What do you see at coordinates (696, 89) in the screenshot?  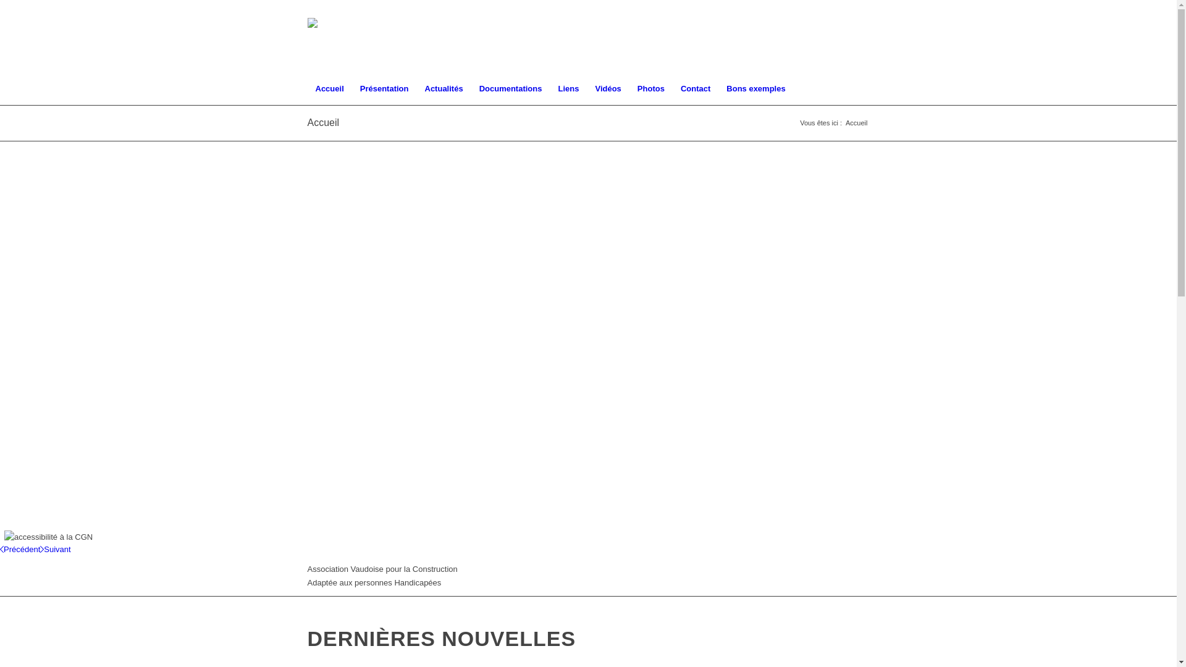 I see `Contact` at bounding box center [696, 89].